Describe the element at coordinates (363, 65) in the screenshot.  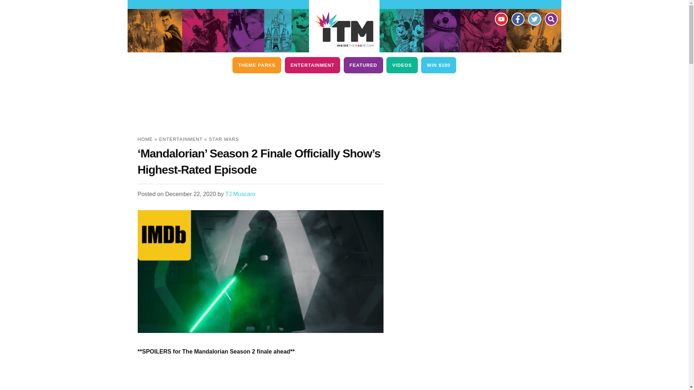
I see `FEATURED` at that location.